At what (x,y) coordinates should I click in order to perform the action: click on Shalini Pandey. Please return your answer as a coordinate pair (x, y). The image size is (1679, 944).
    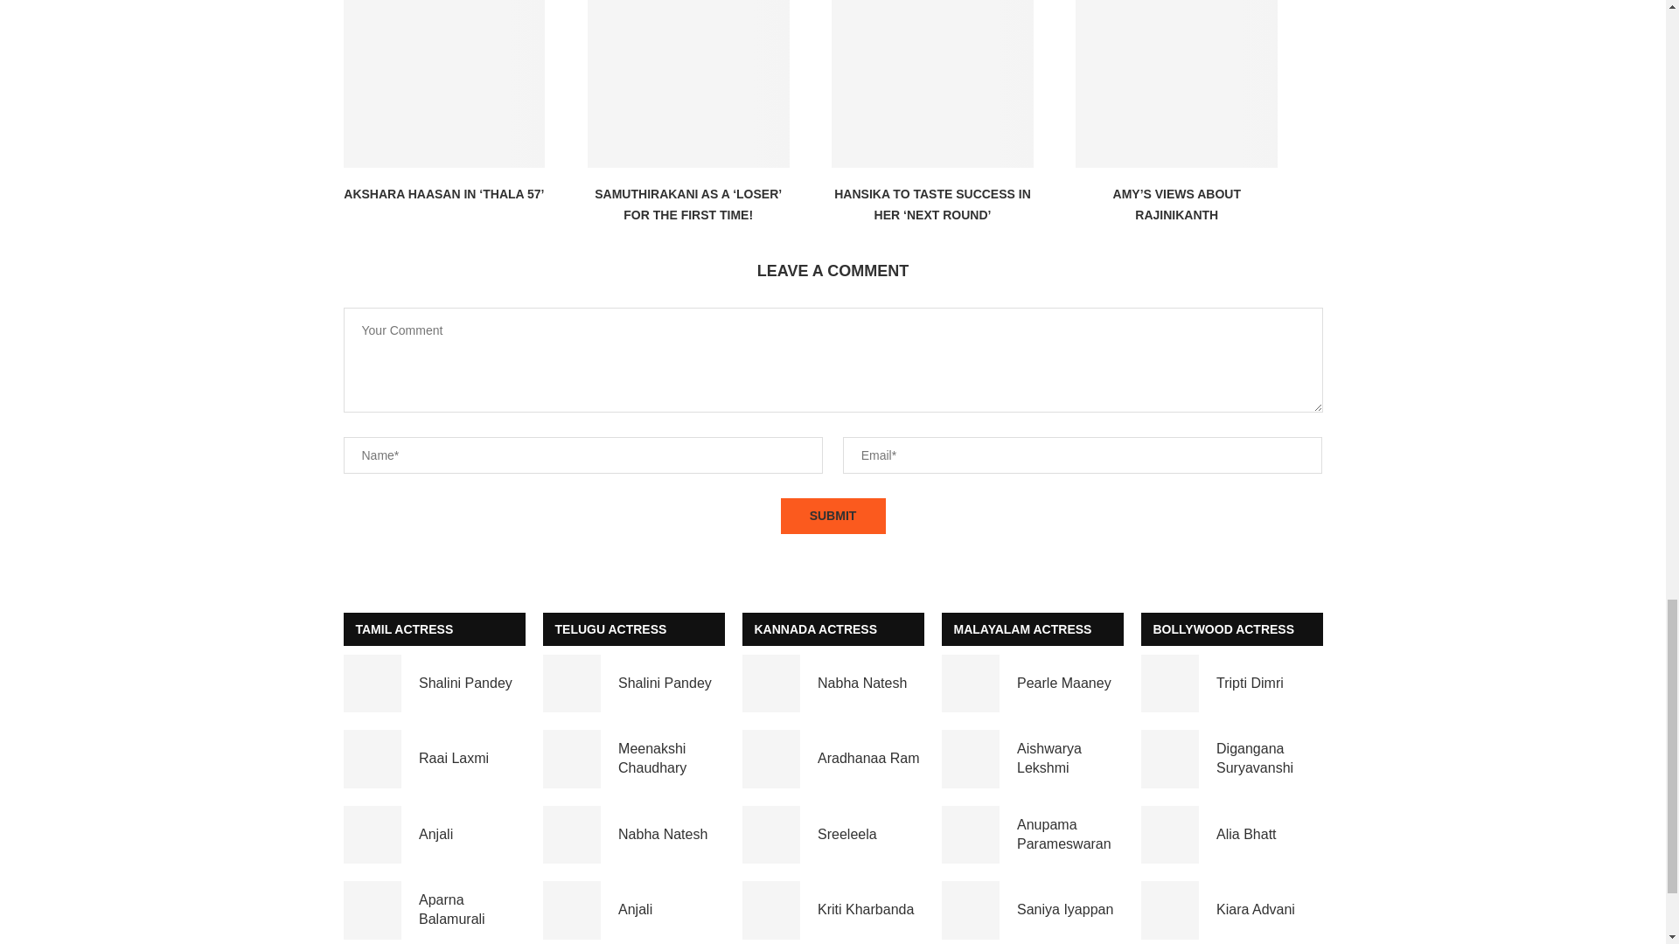
    Looking at the image, I should click on (572, 684).